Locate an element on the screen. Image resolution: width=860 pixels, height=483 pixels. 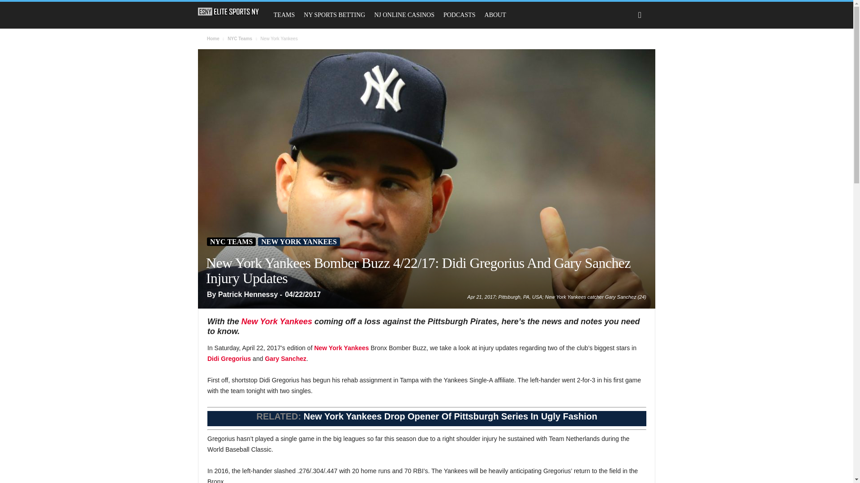
Elite Sports NY is located at coordinates (233, 12).